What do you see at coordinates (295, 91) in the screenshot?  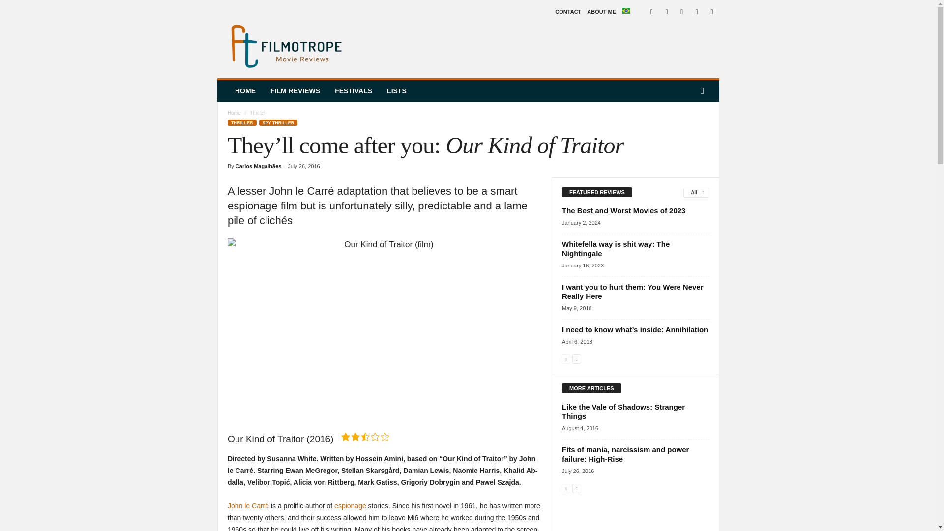 I see `FILM REVIEWS` at bounding box center [295, 91].